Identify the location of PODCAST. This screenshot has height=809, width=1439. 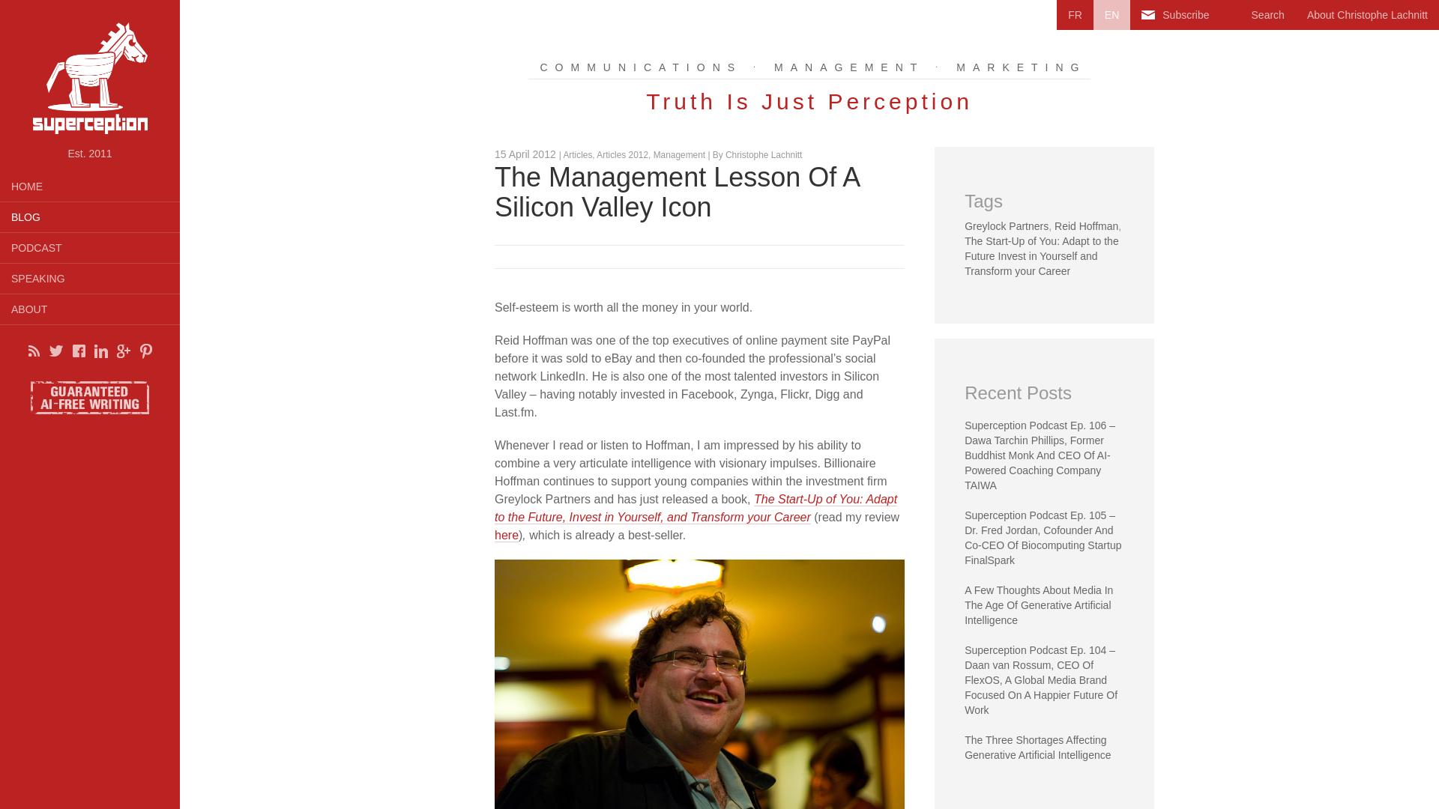
(90, 246).